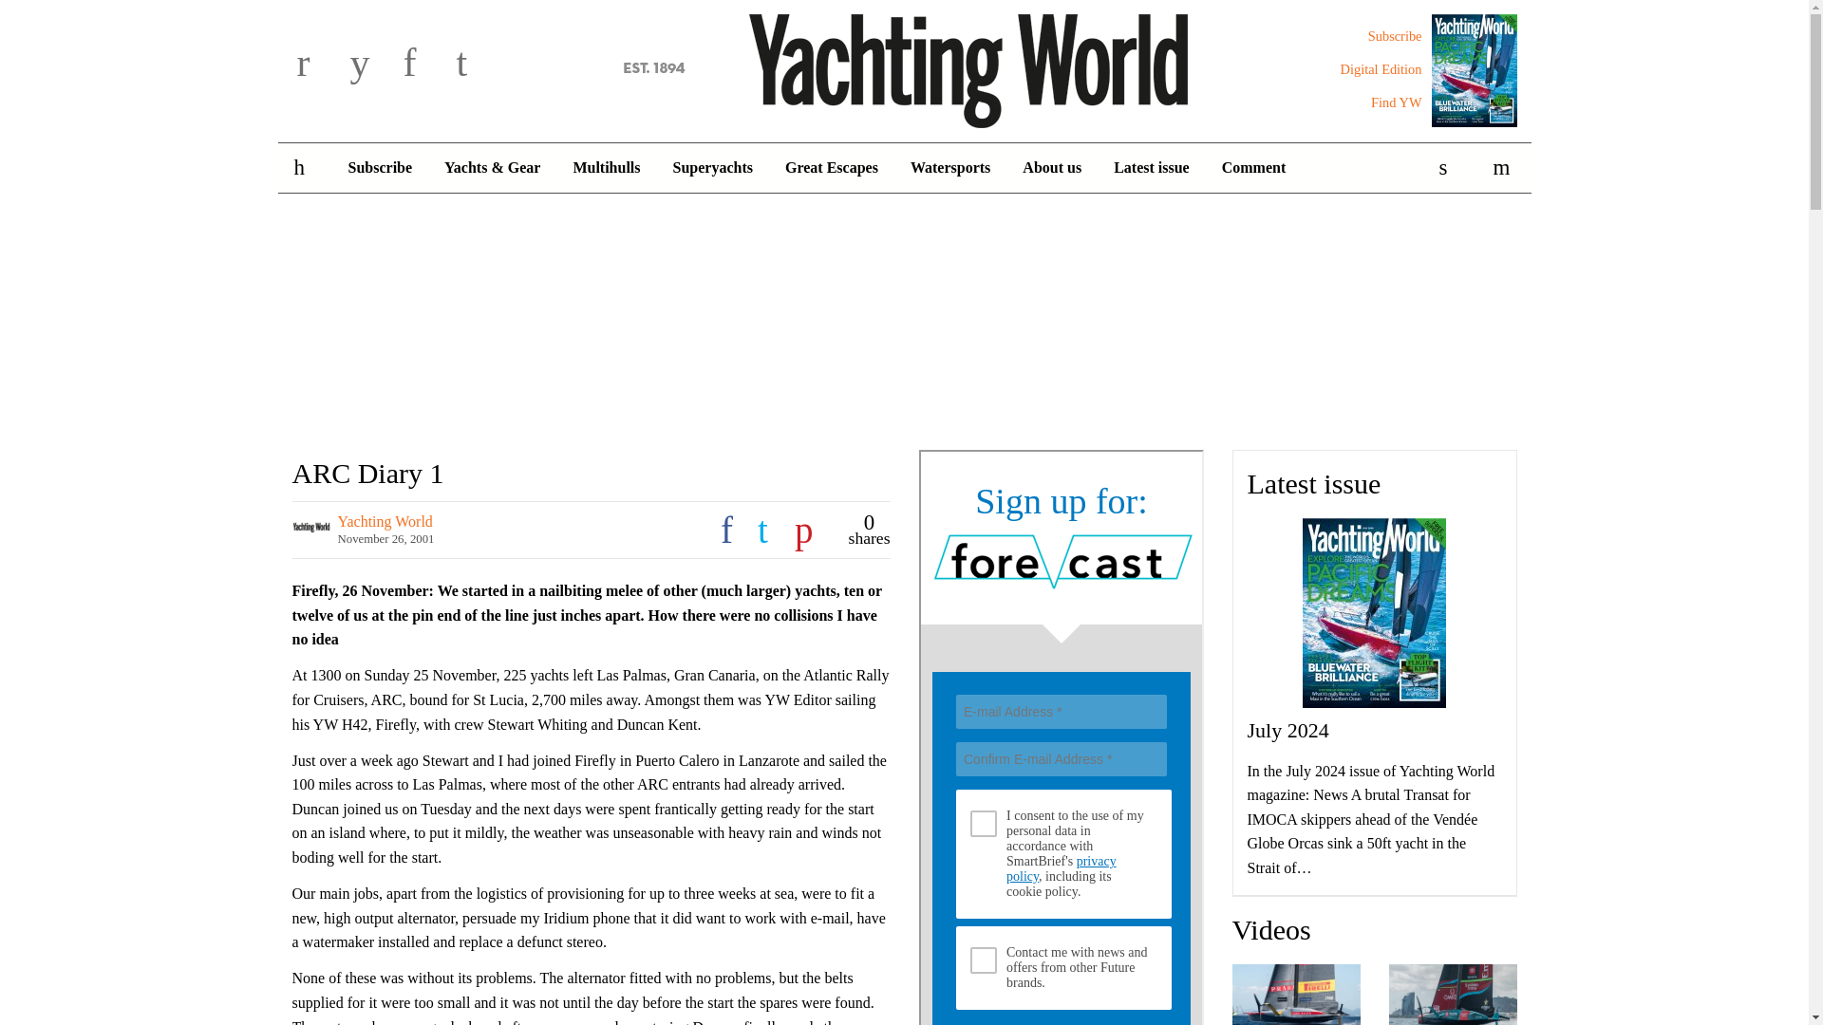  What do you see at coordinates (1381, 68) in the screenshot?
I see `Digital Edition` at bounding box center [1381, 68].